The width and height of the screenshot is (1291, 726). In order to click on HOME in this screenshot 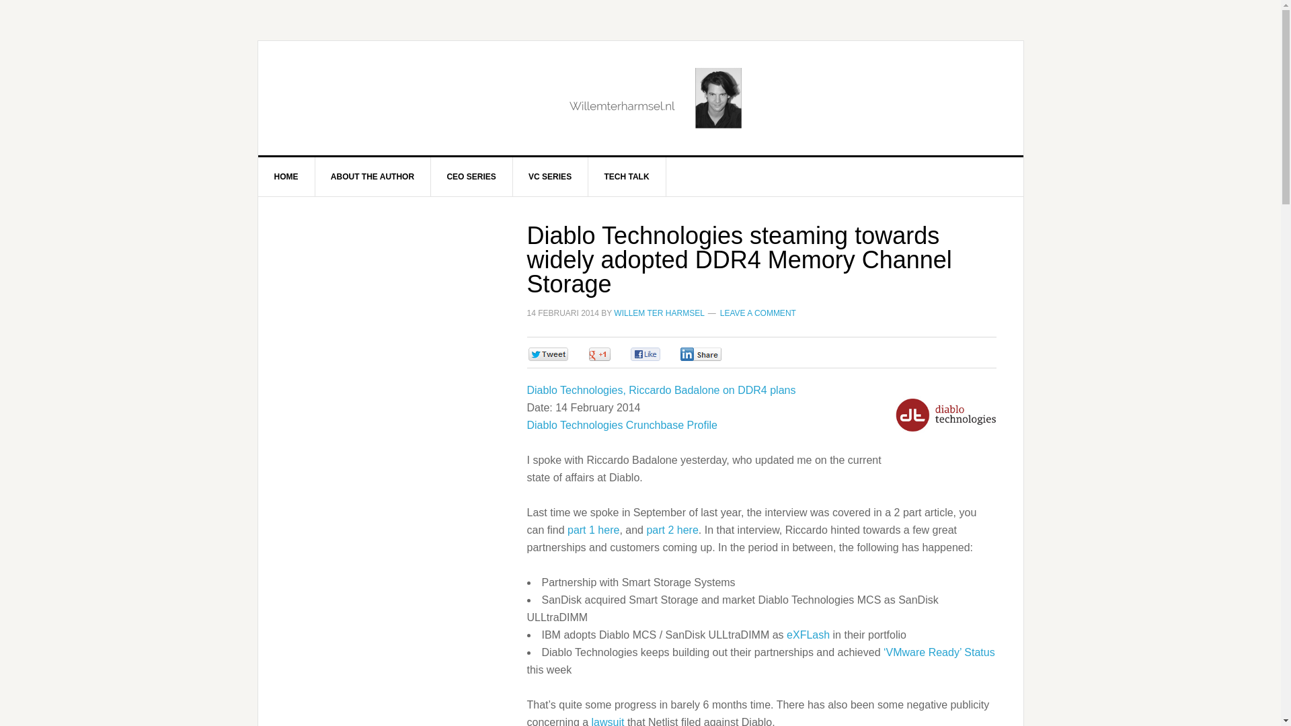, I will do `click(286, 176)`.